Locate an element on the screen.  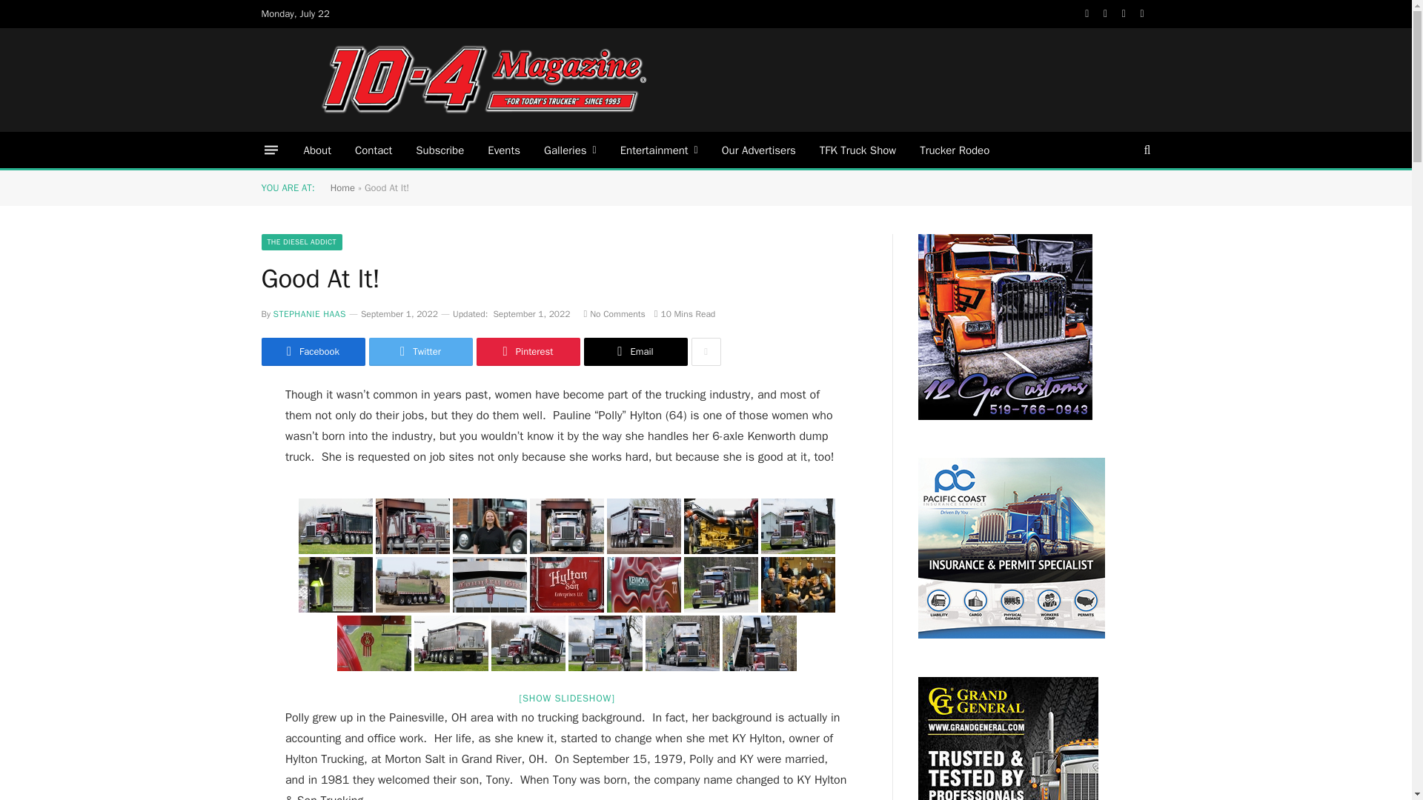
No Comments is located at coordinates (614, 314).